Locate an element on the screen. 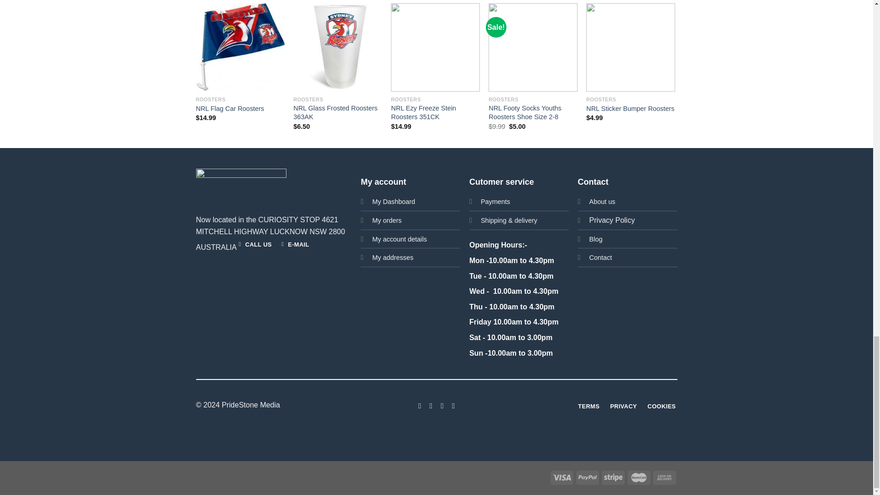  Follow on LinkedIn is located at coordinates (453, 405).